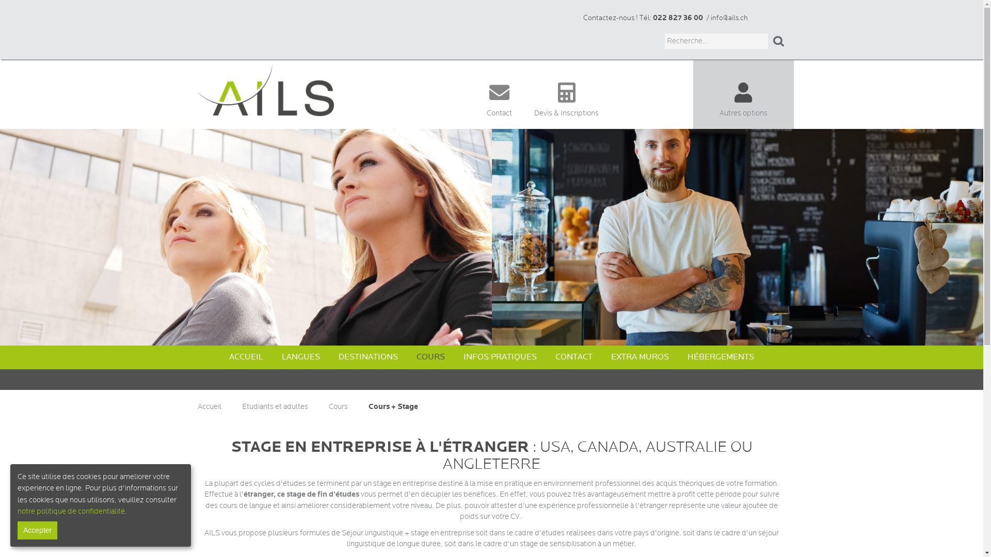  Describe the element at coordinates (640, 357) in the screenshot. I see `EXTRA MUROS` at that location.